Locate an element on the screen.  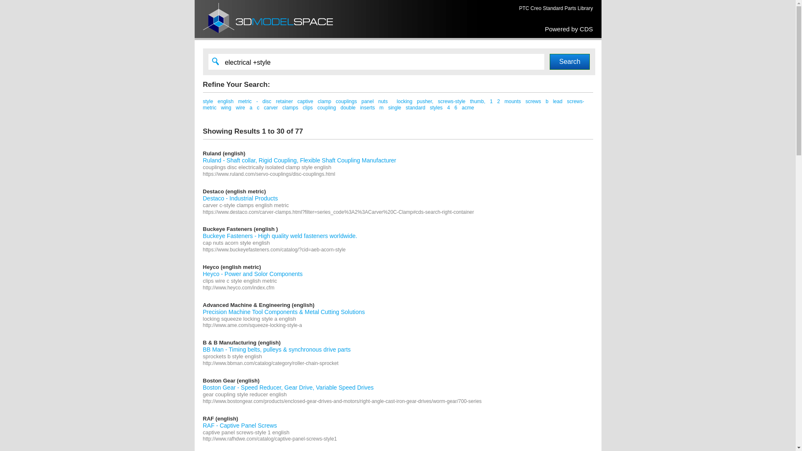
RAF - Captive Panel Screws is located at coordinates (240, 425).